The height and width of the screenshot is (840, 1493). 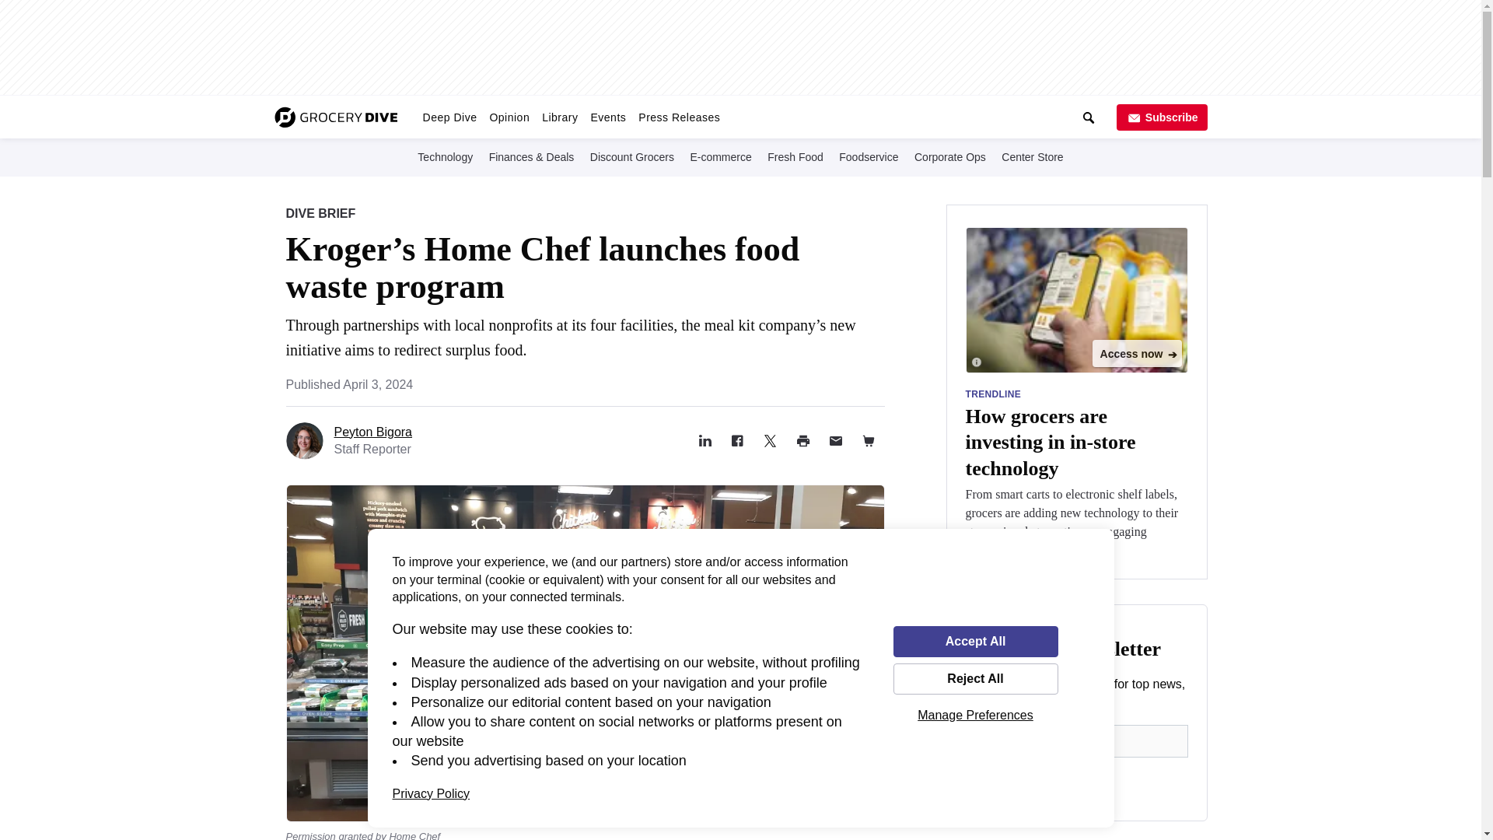 What do you see at coordinates (1162, 117) in the screenshot?
I see `Subscribe` at bounding box center [1162, 117].